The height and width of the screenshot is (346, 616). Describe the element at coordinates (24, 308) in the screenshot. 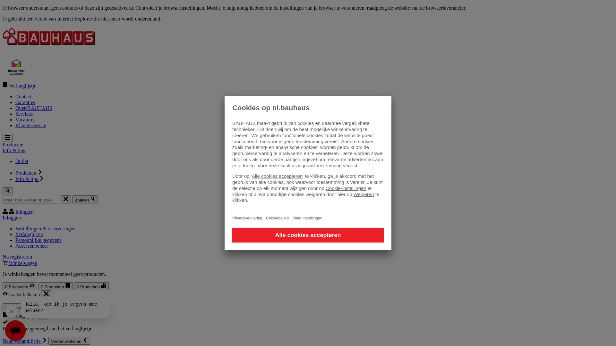

I see `Verder winkelen` at that location.